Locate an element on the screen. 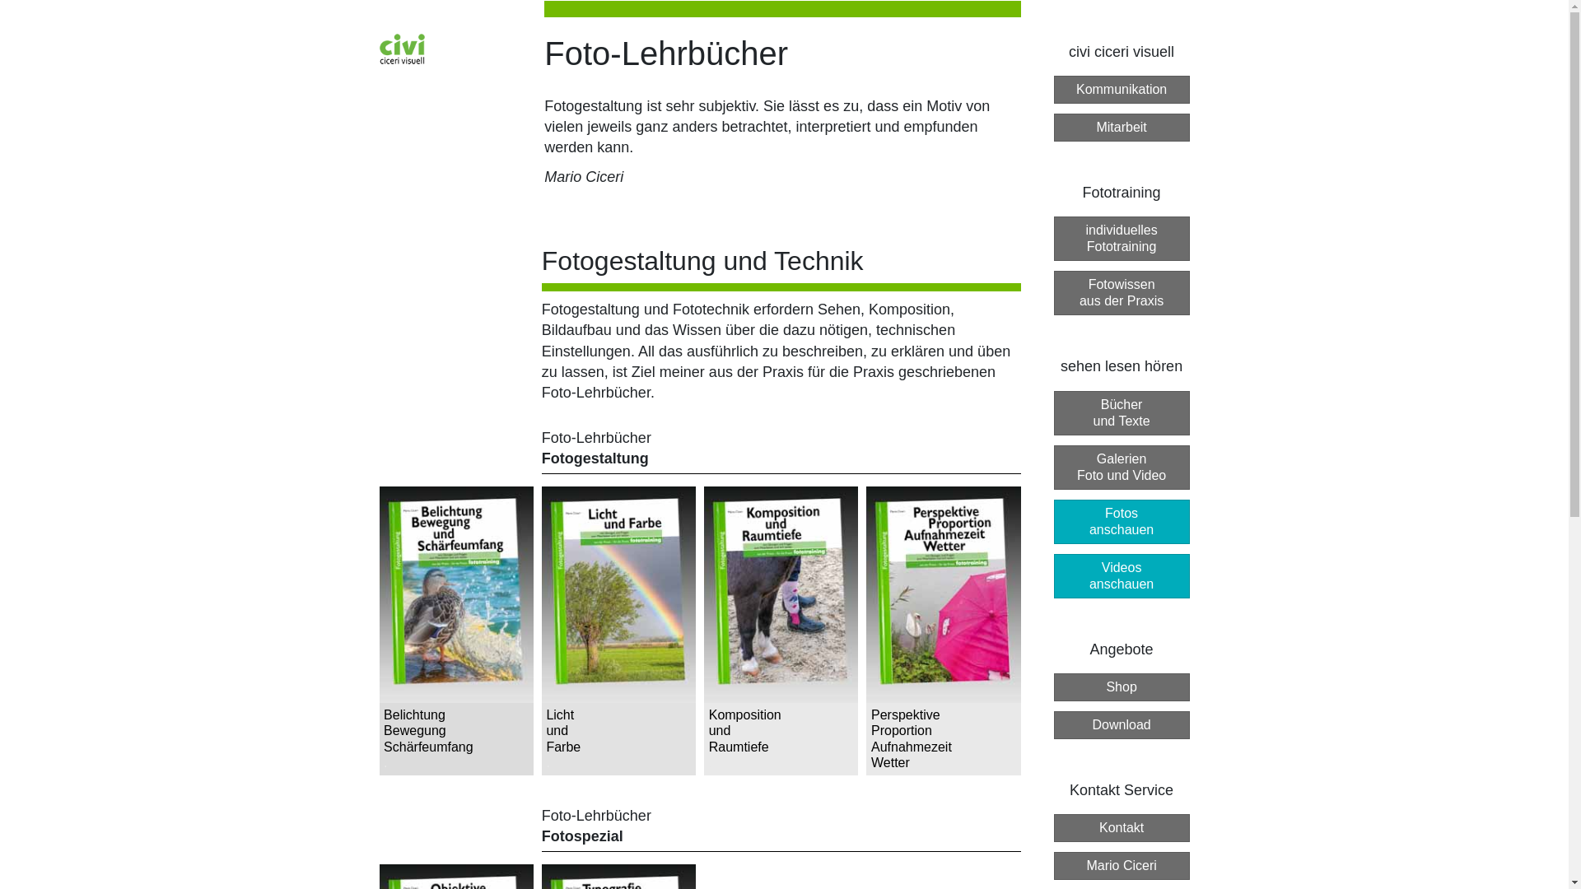 This screenshot has height=889, width=1581. Videos
anschauen is located at coordinates (1122, 576).